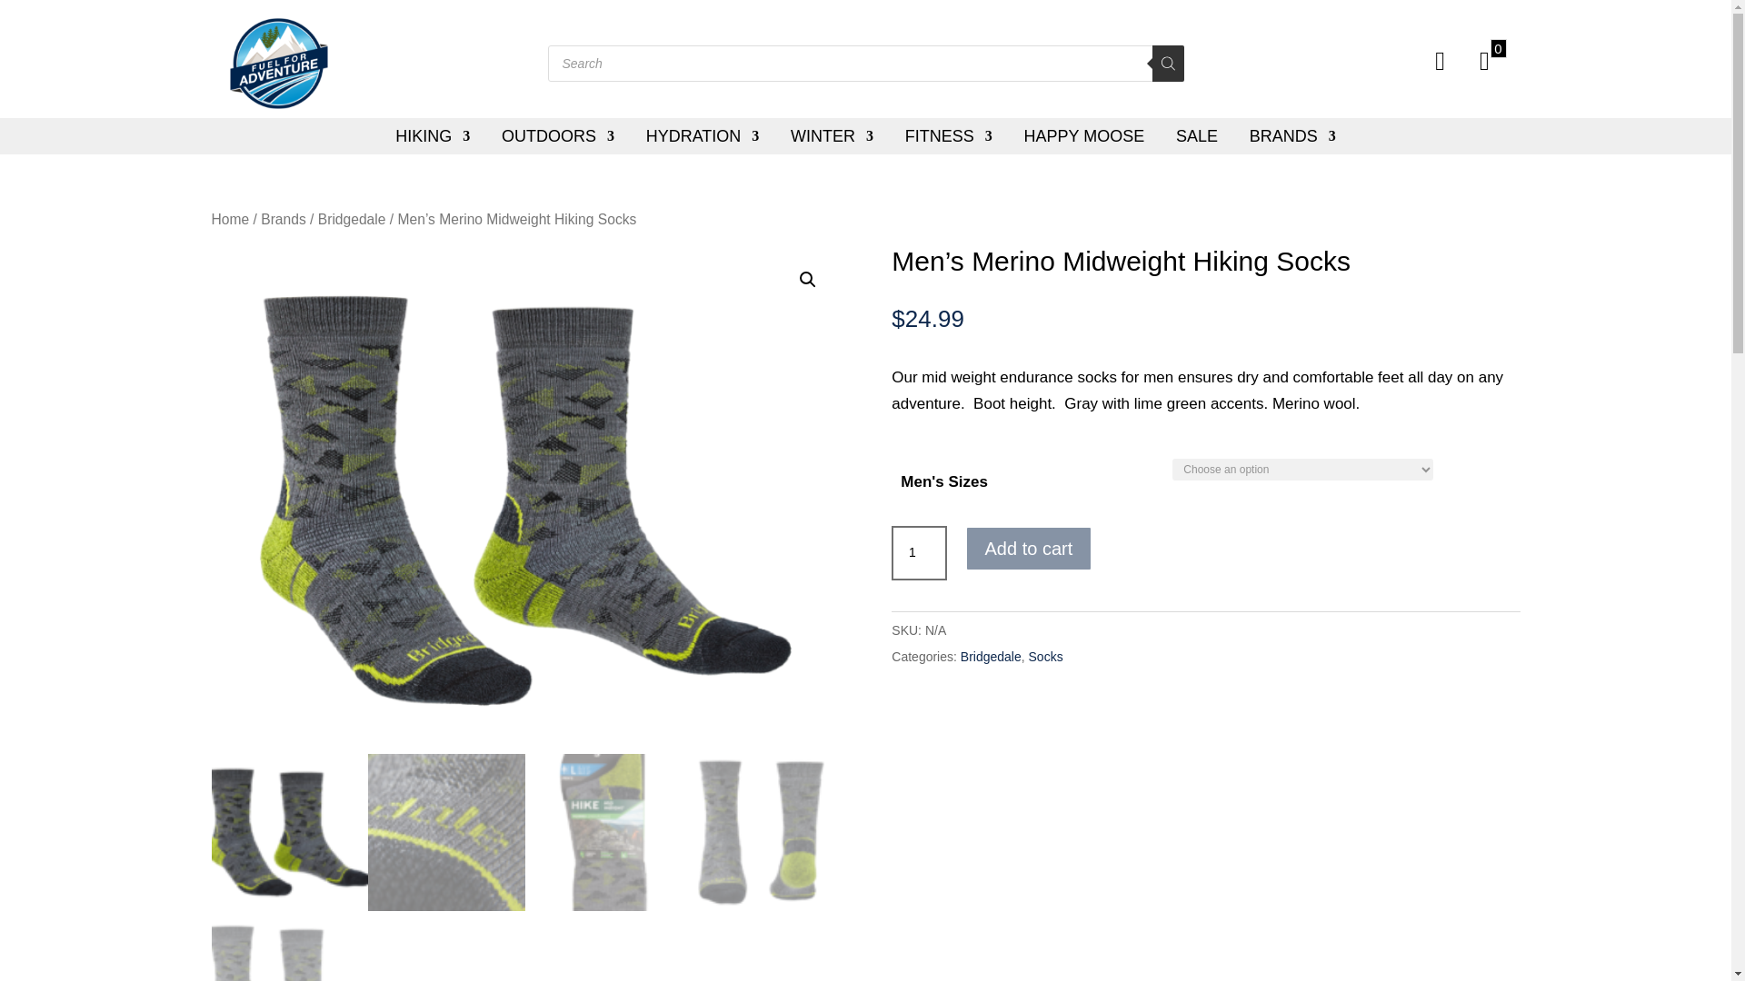 The image size is (1745, 981). Describe the element at coordinates (918, 552) in the screenshot. I see `1` at that location.